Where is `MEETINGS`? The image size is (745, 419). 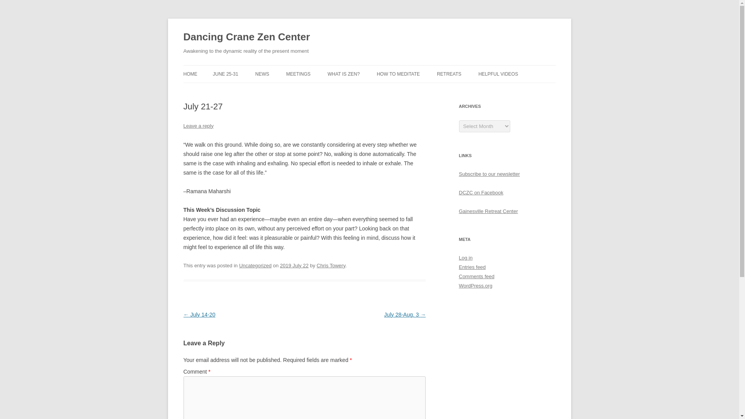 MEETINGS is located at coordinates (298, 74).